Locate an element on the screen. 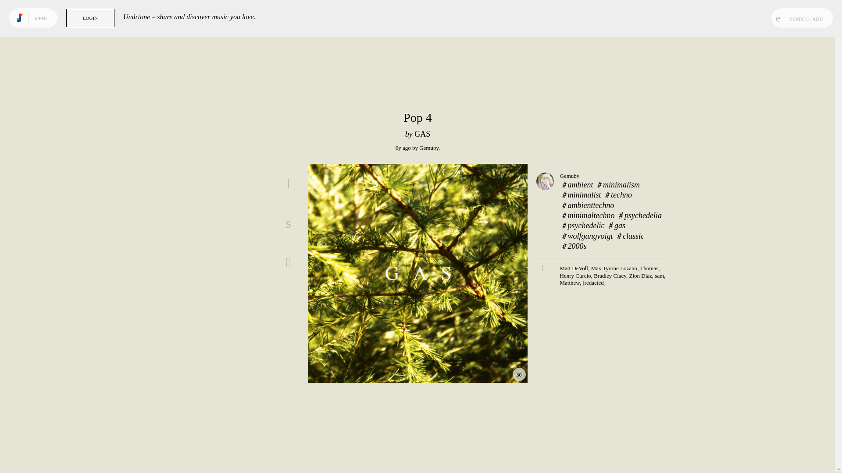 This screenshot has width=842, height=473. FAQs is located at coordinates (32, 461).